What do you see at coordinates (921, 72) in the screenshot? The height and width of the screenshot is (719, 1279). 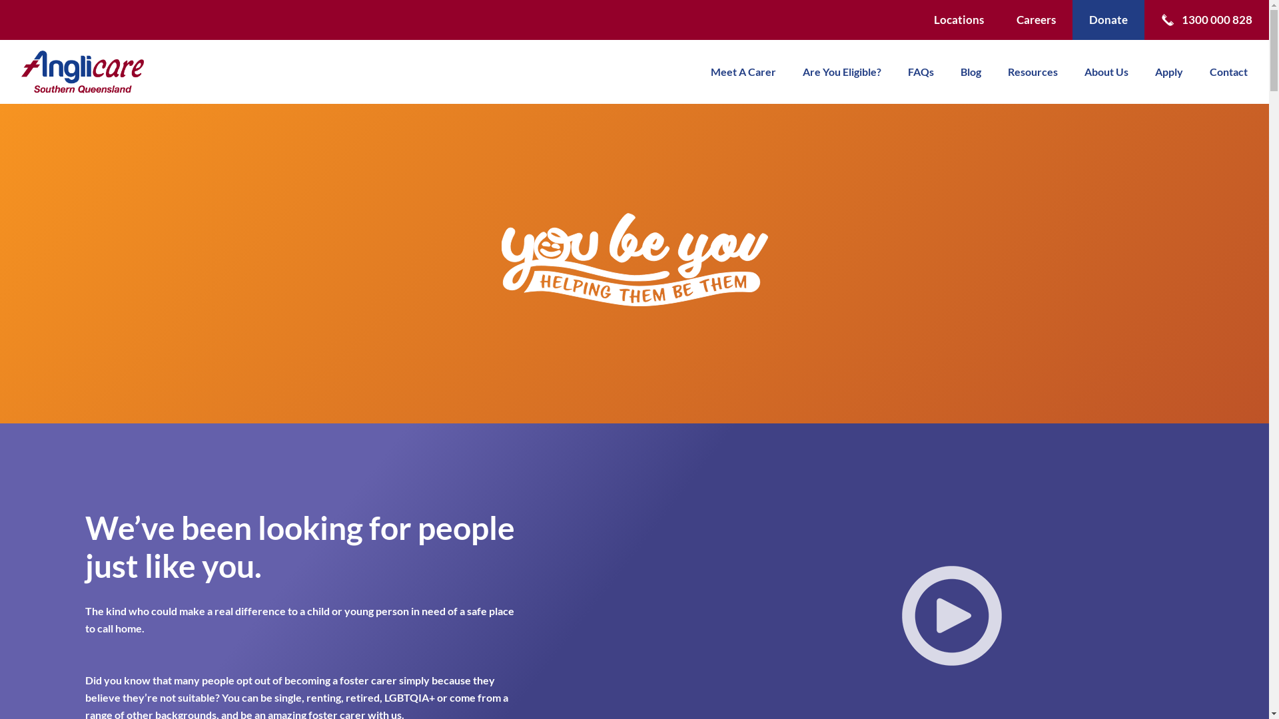 I see `FAQs` at bounding box center [921, 72].